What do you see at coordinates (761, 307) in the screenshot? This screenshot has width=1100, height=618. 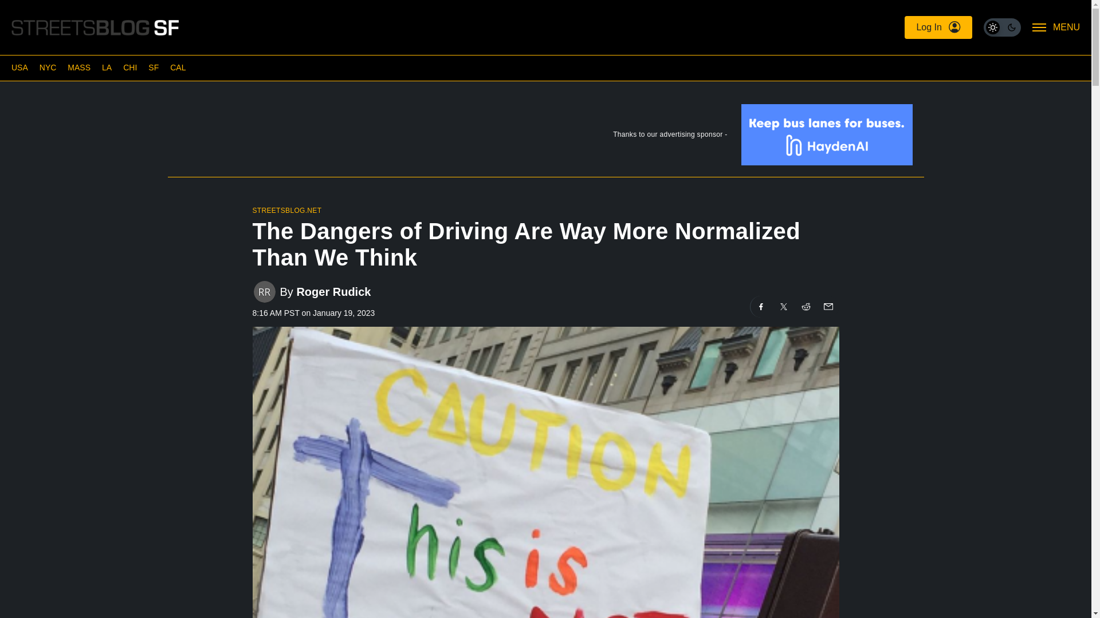 I see `Share on Facebook` at bounding box center [761, 307].